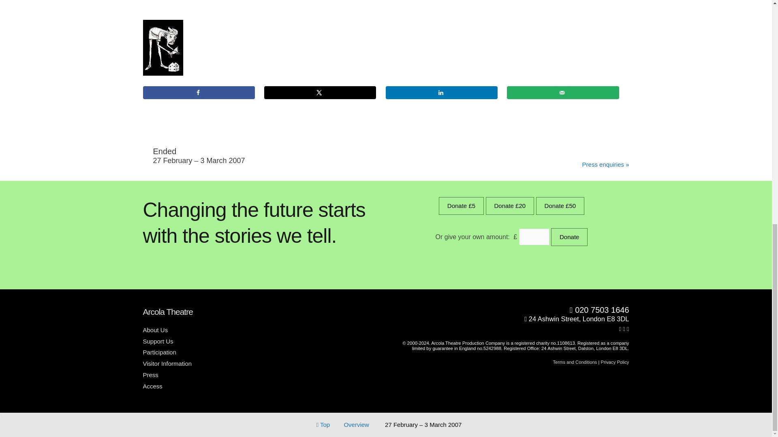 The width and height of the screenshot is (778, 437). What do you see at coordinates (511, 310) in the screenshot?
I see `020 7503 1646` at bounding box center [511, 310].